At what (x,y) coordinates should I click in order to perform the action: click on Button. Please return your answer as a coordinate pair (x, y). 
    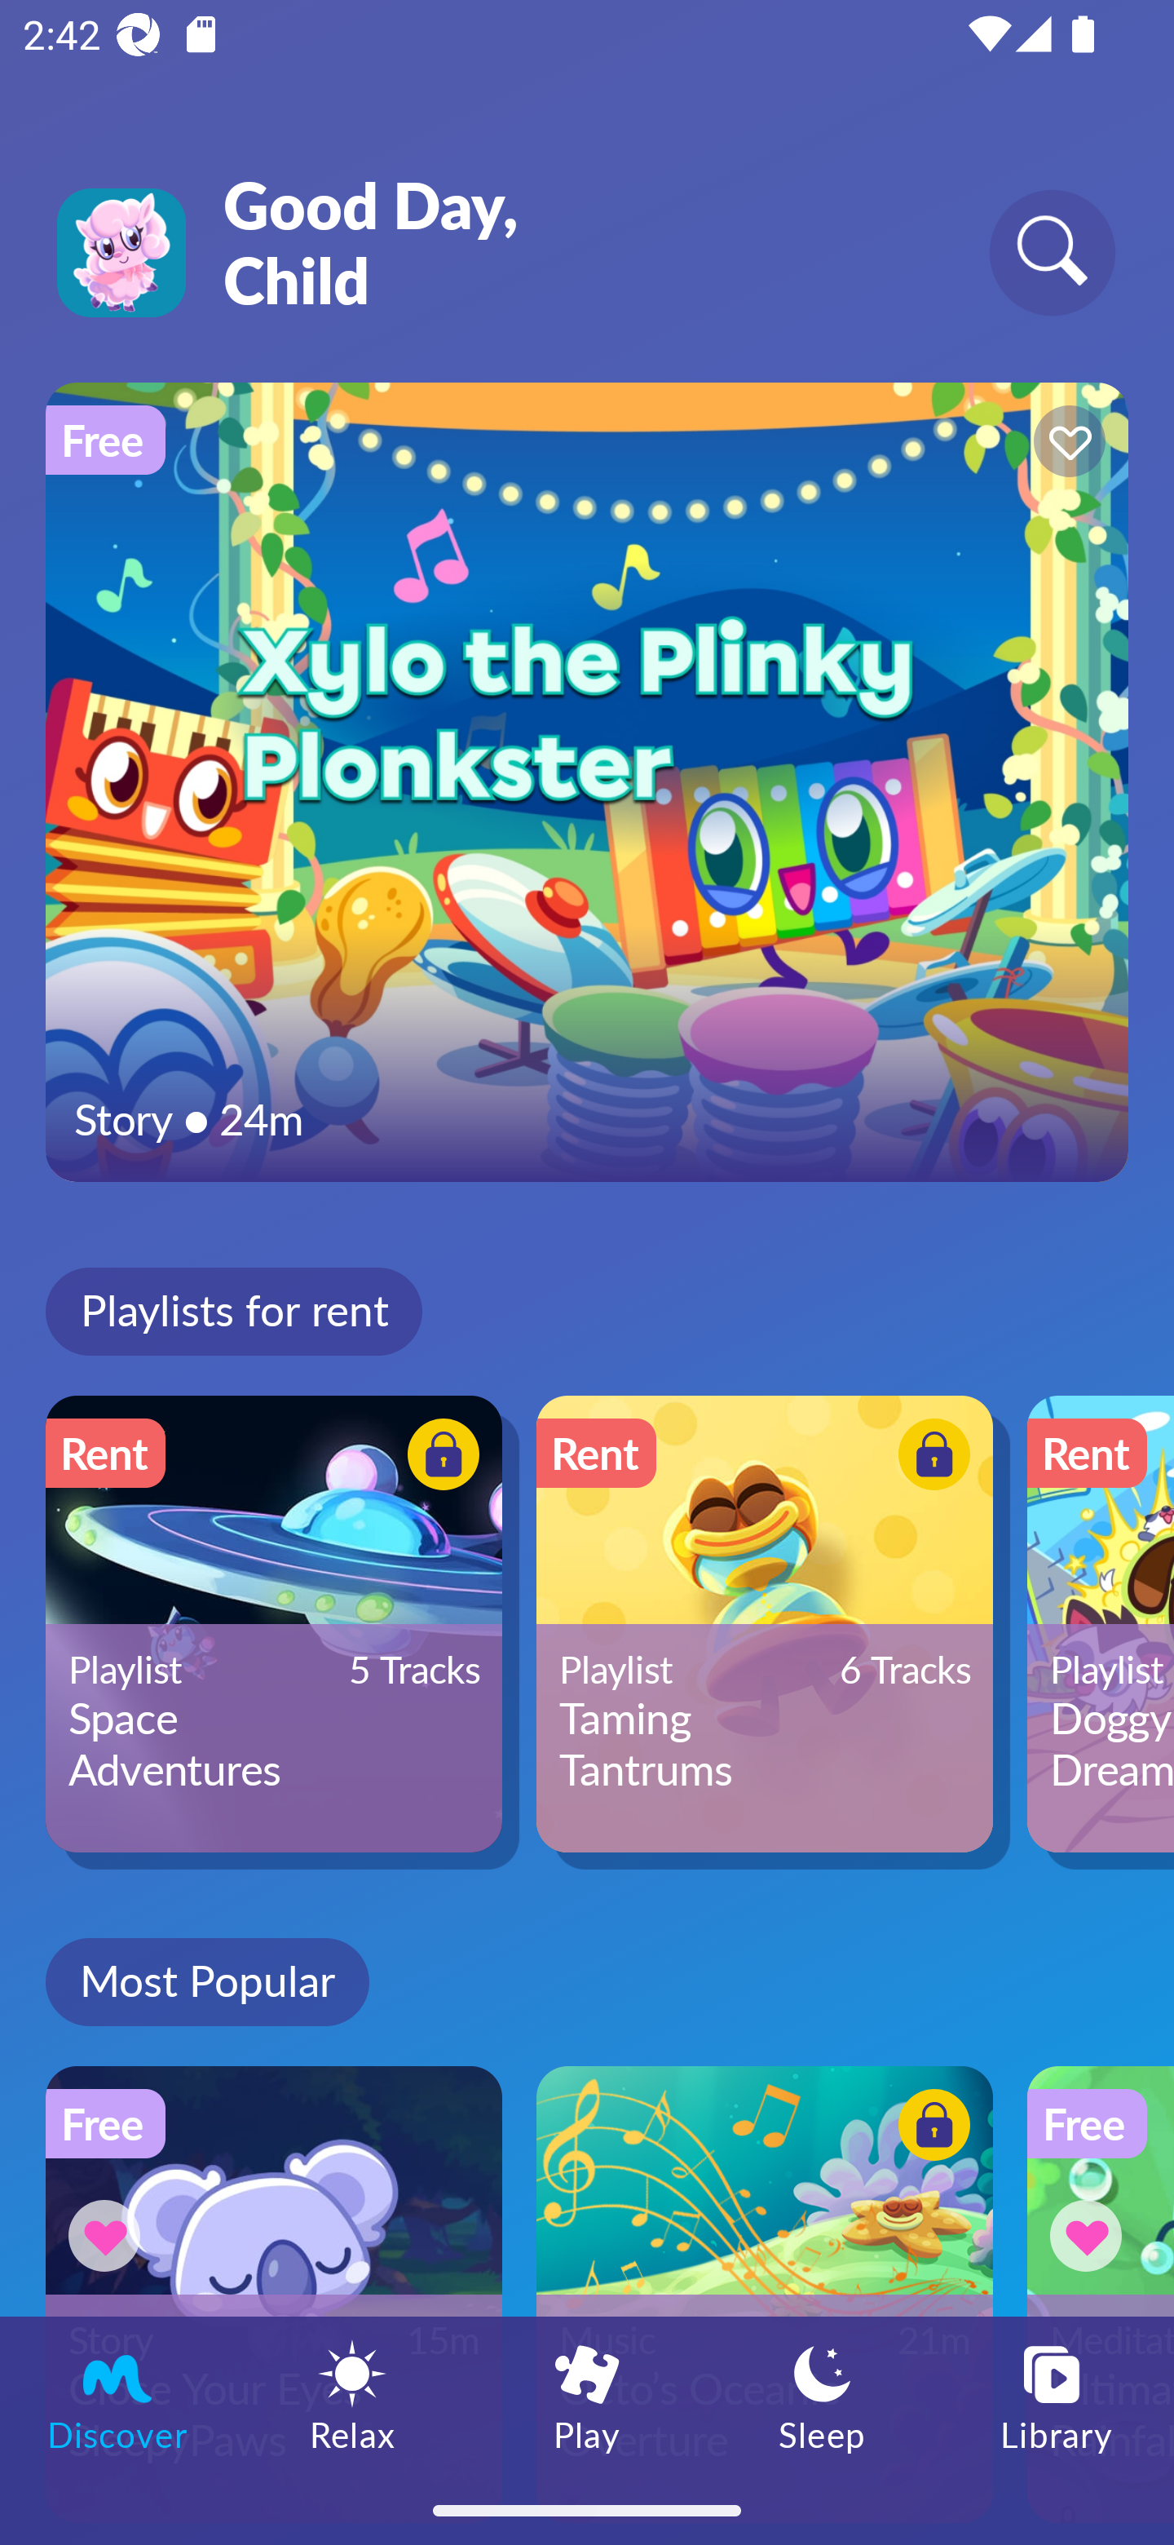
    Looking at the image, I should click on (1065, 445).